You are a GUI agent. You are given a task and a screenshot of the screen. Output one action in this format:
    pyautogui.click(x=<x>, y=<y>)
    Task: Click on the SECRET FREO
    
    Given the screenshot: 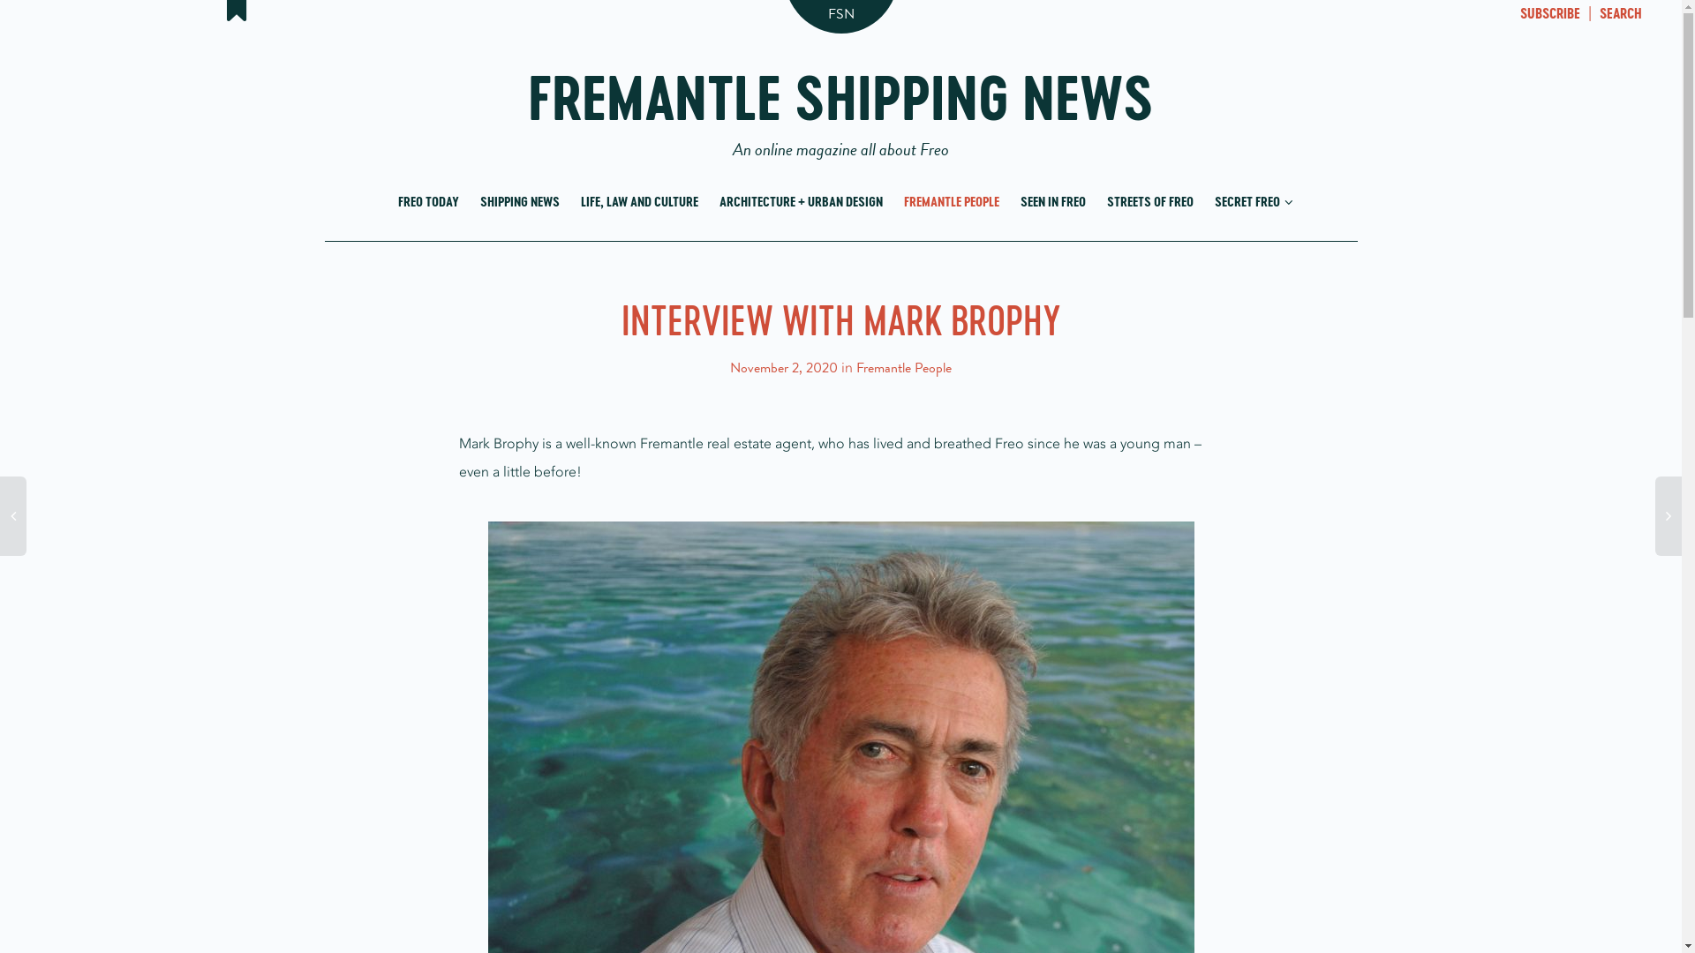 What is the action you would take?
    pyautogui.click(x=1250, y=203)
    